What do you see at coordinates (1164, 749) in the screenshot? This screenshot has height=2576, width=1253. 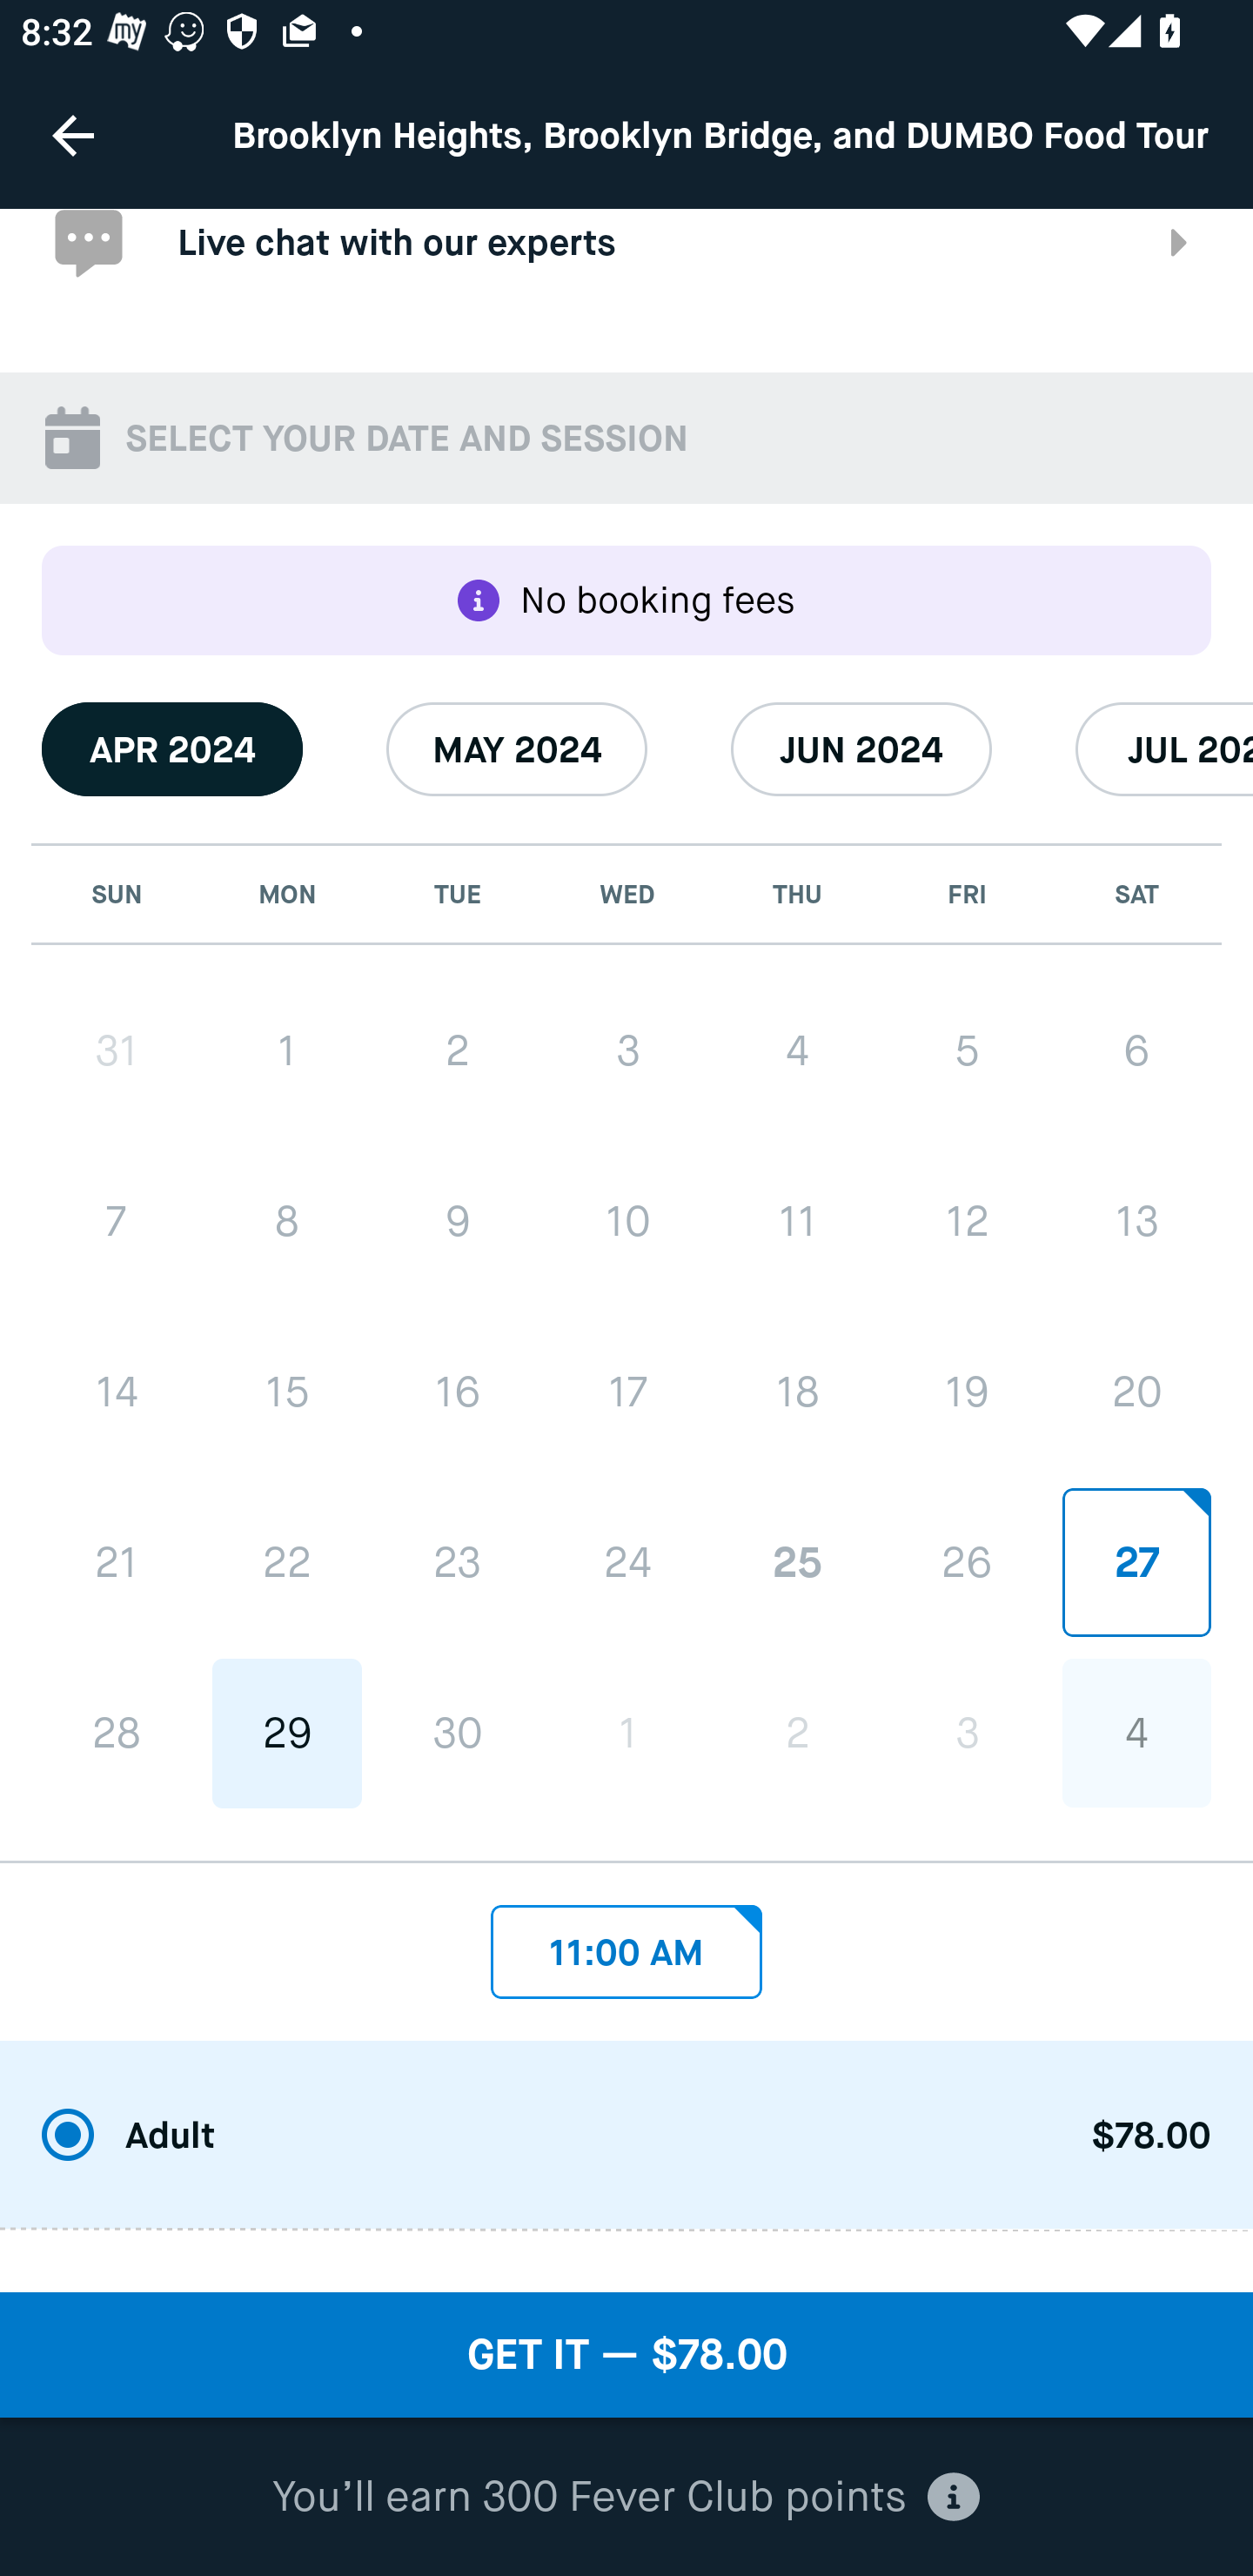 I see `JUL 2024` at bounding box center [1164, 749].